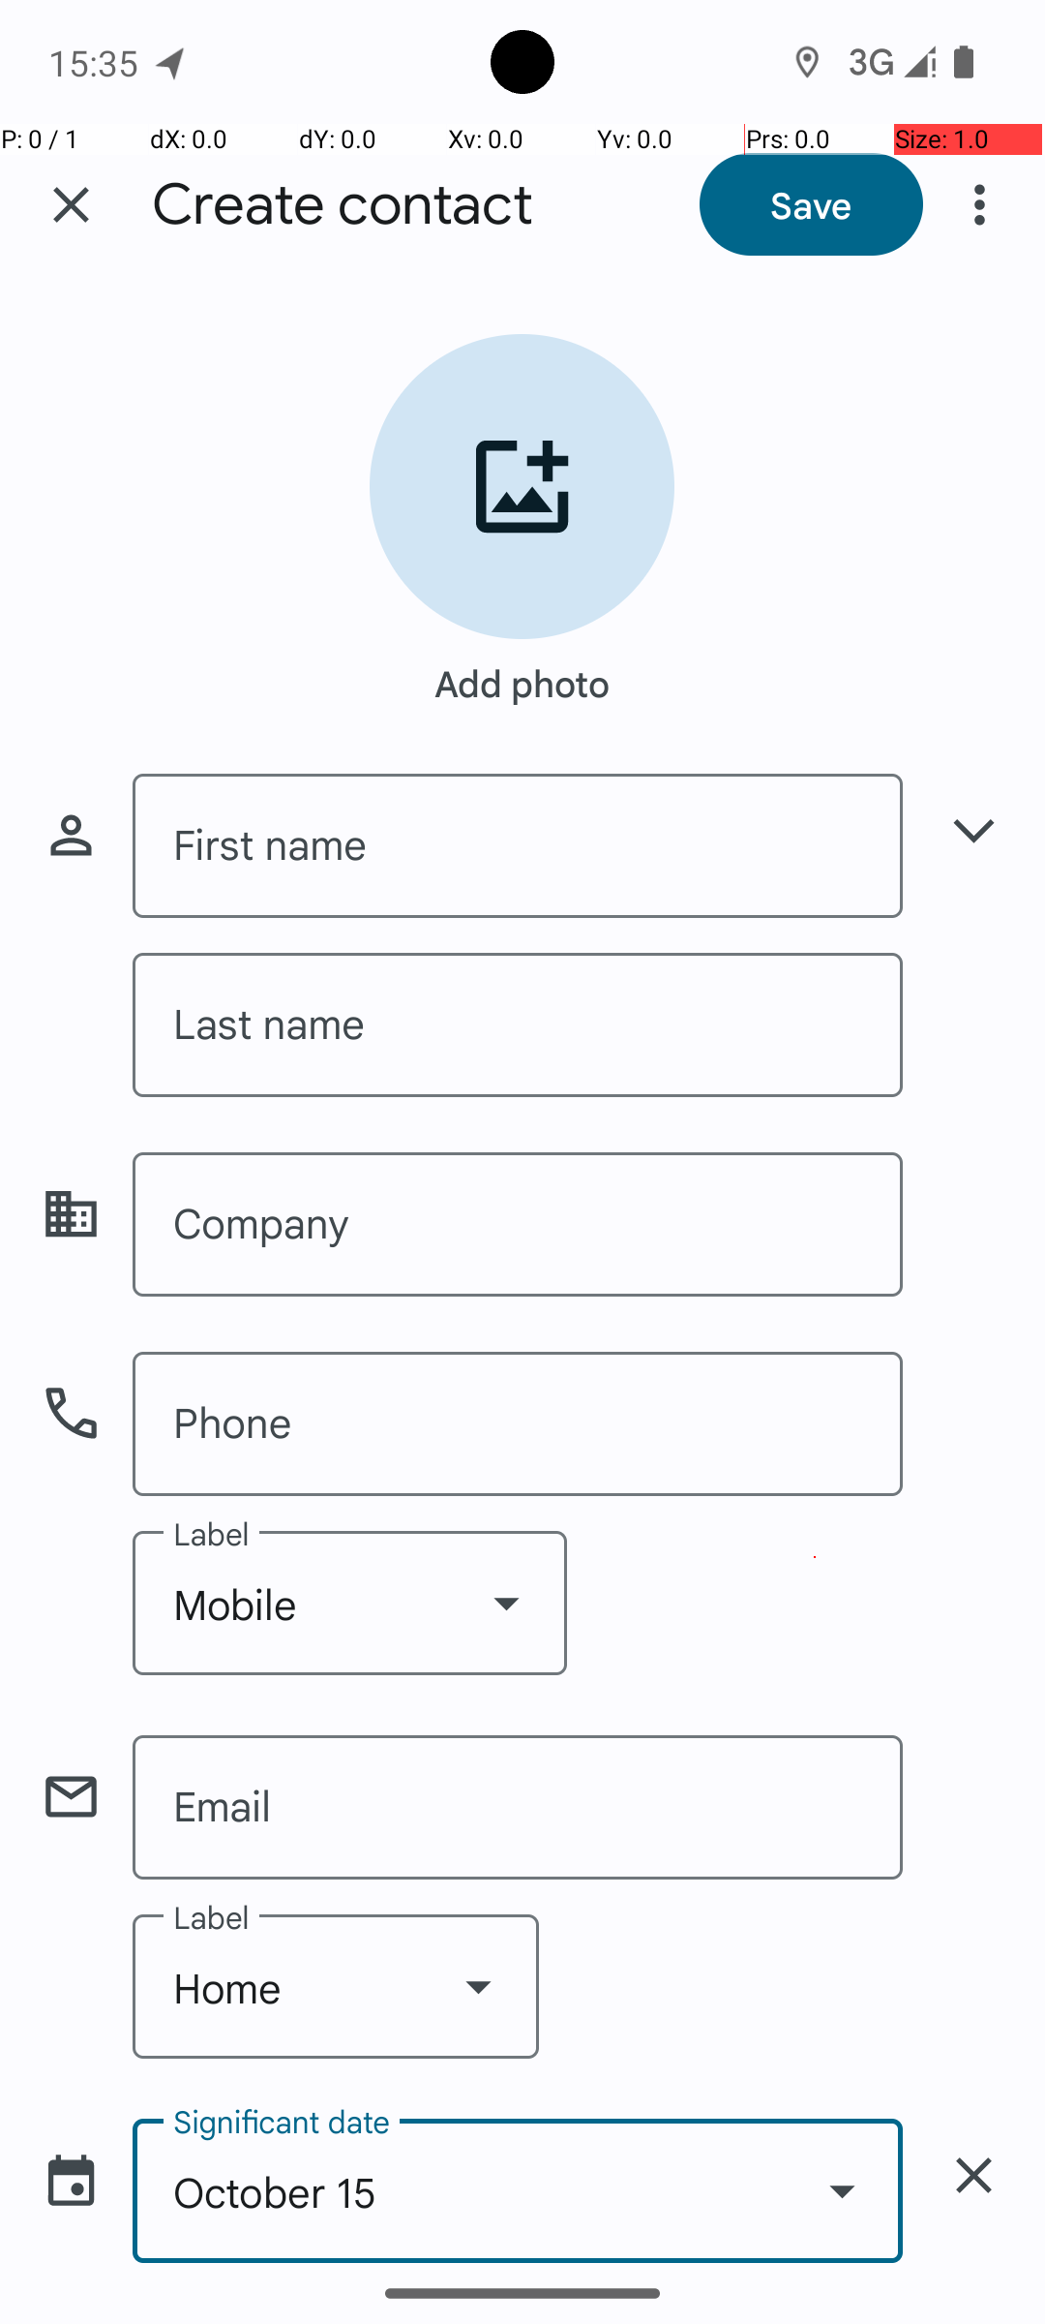  What do you see at coordinates (518, 1024) in the screenshot?
I see `Last name` at bounding box center [518, 1024].